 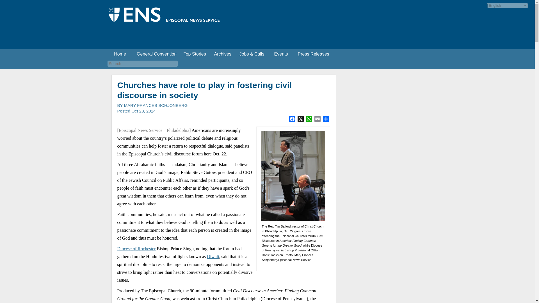 I want to click on Archives, so click(x=222, y=54).